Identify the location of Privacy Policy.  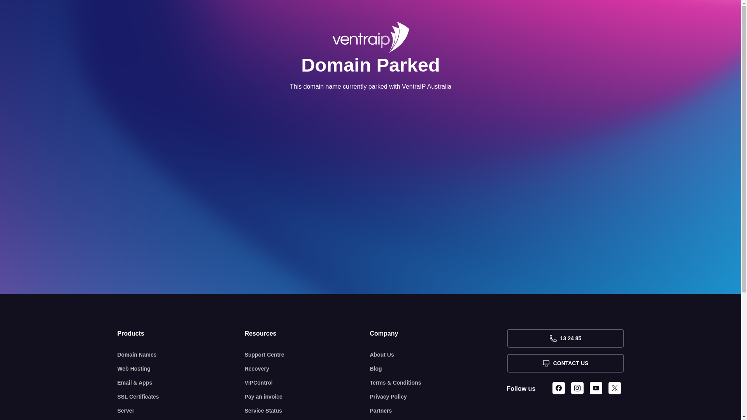
(438, 397).